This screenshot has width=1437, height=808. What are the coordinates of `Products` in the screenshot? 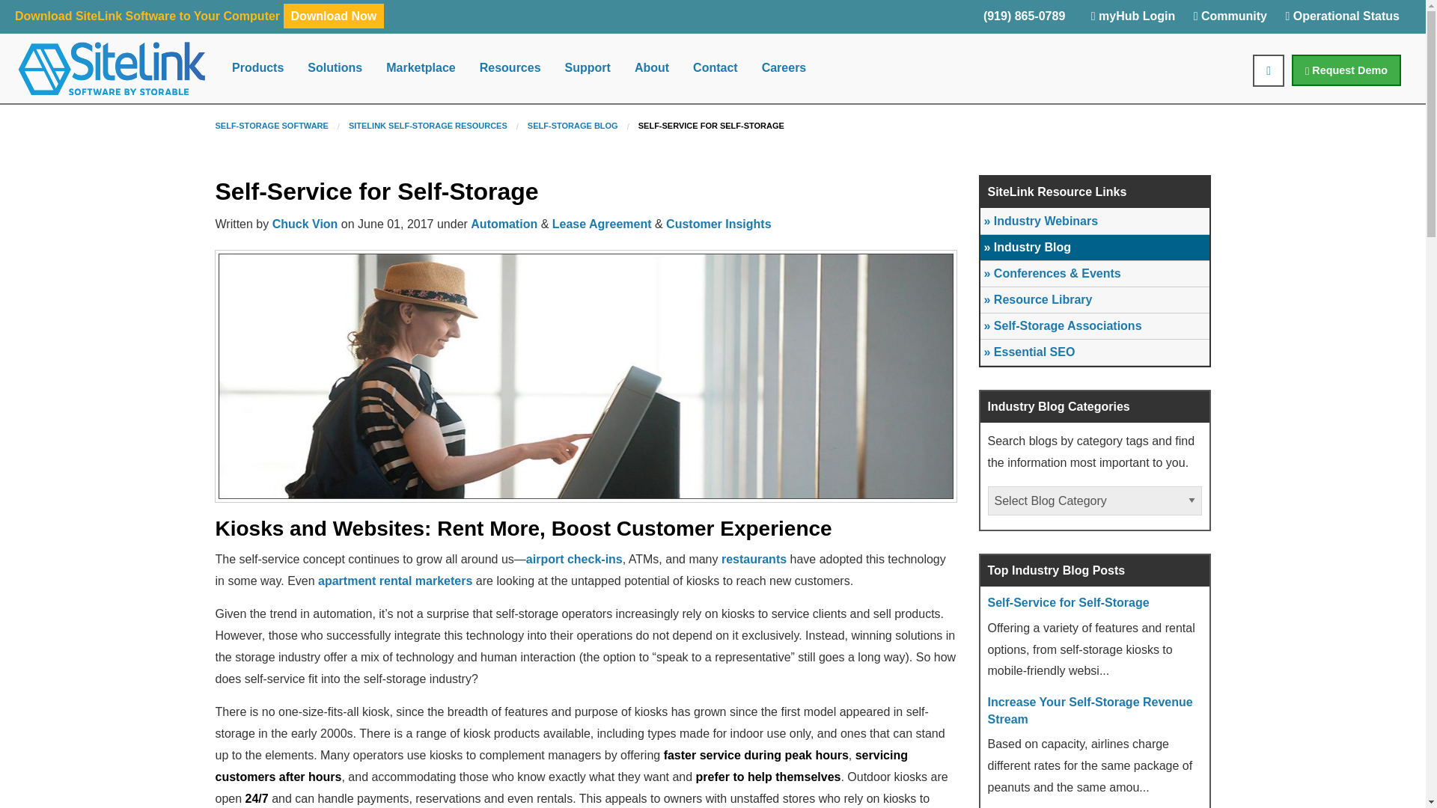 It's located at (257, 68).